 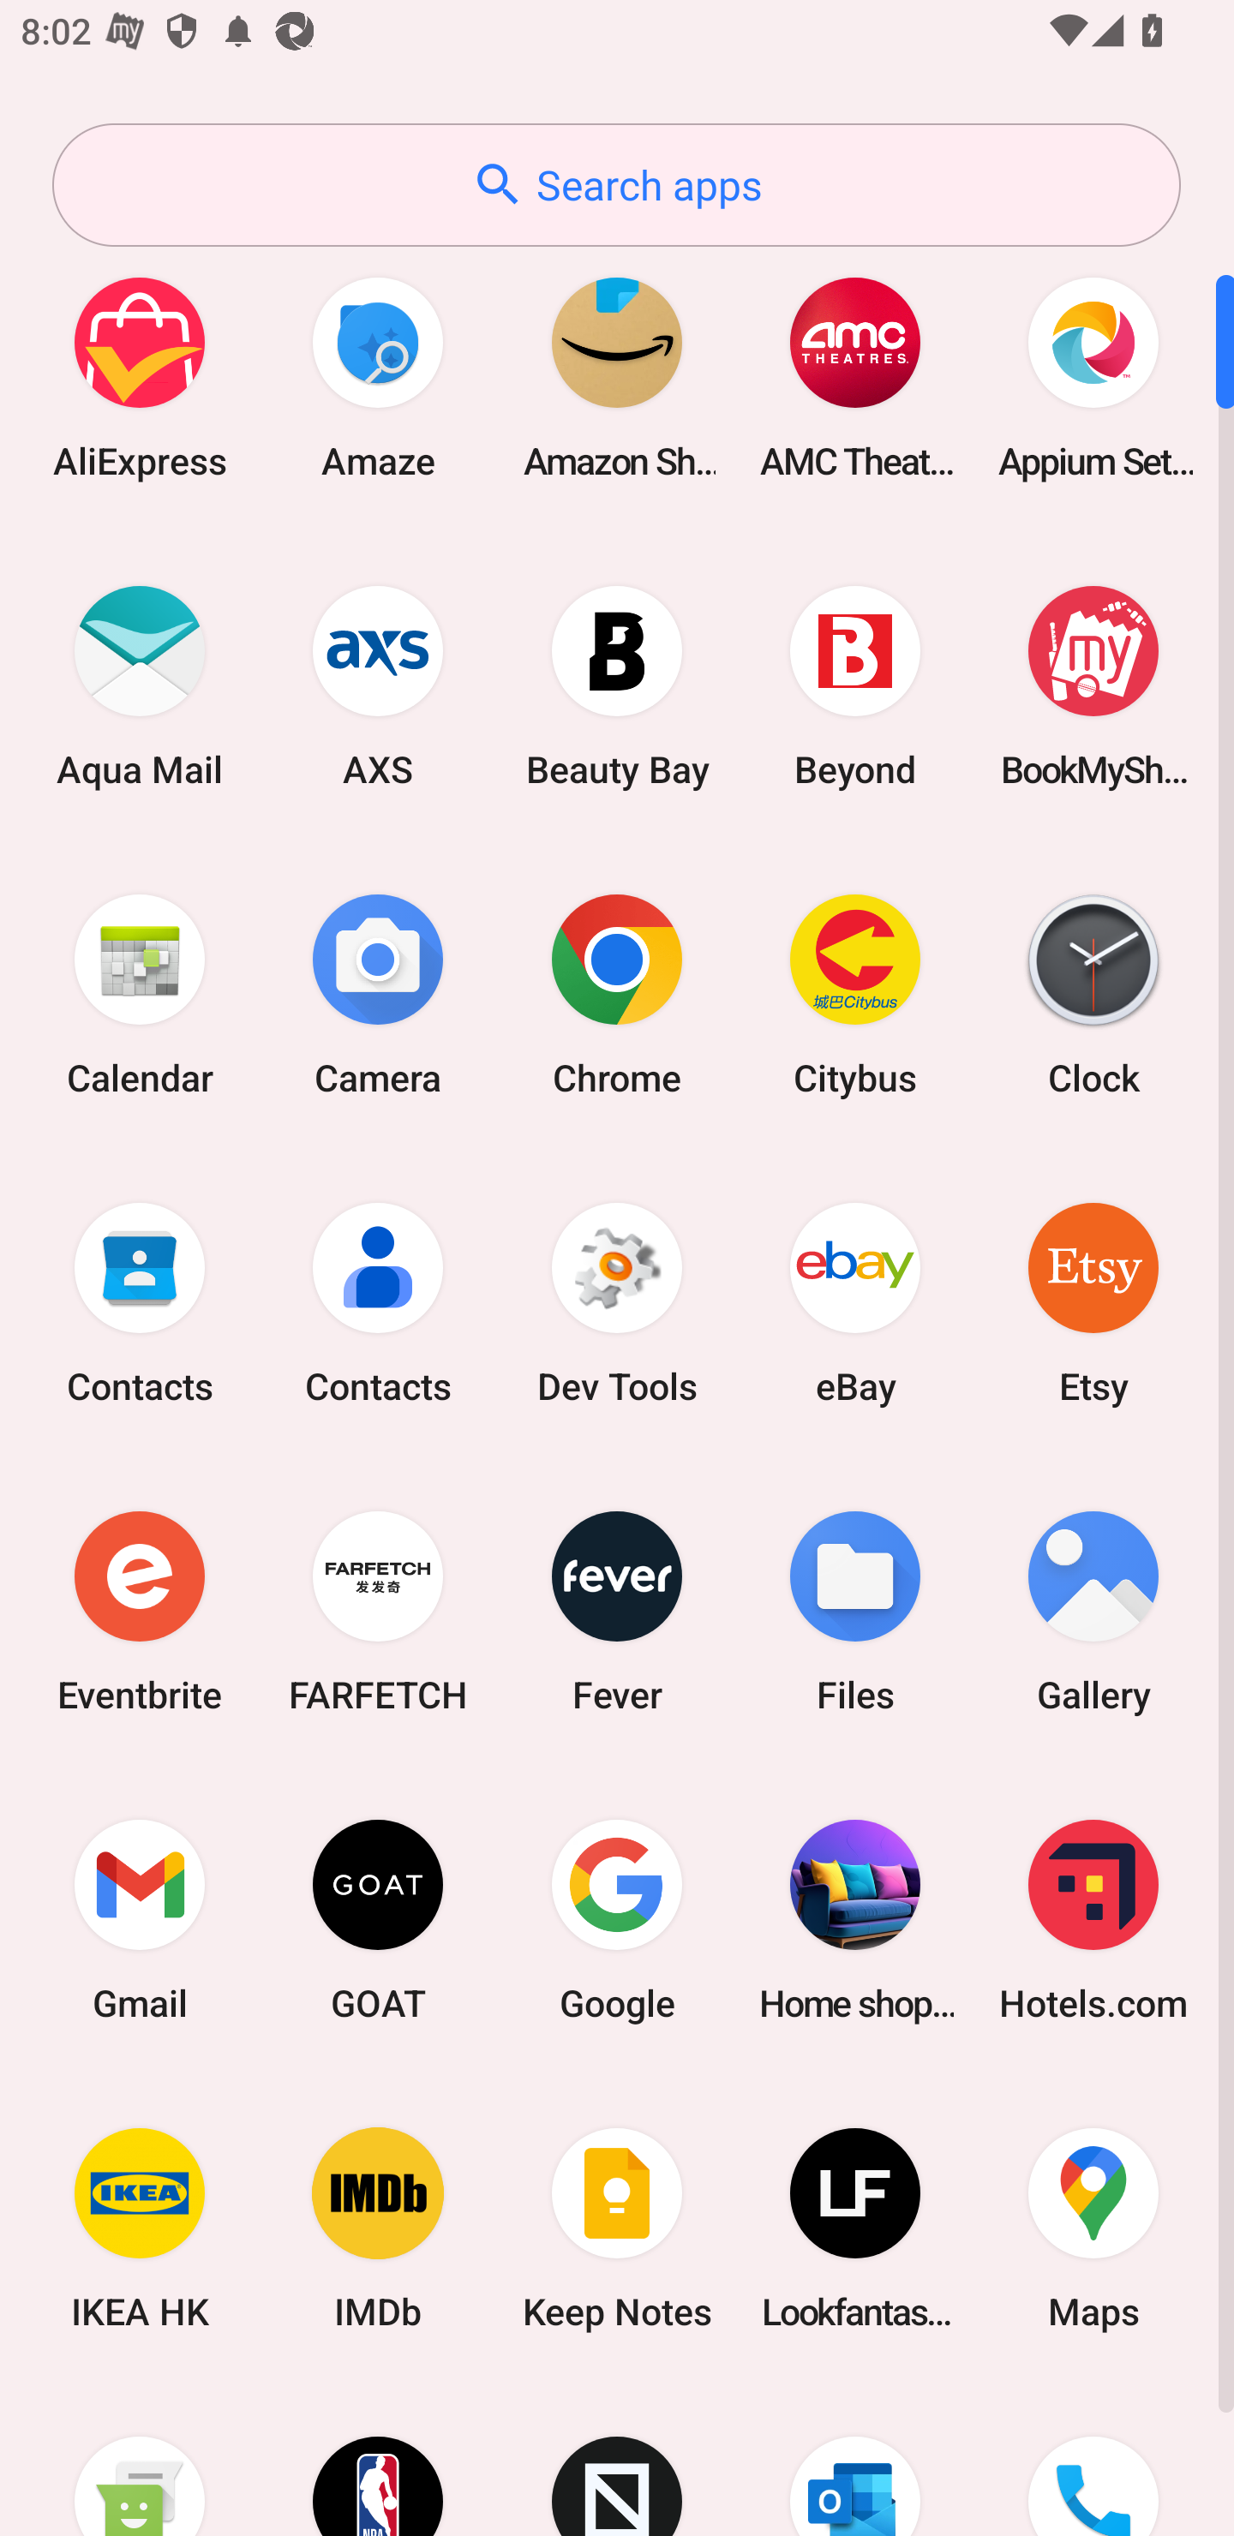 What do you see at coordinates (855, 994) in the screenshot?
I see `Citybus` at bounding box center [855, 994].